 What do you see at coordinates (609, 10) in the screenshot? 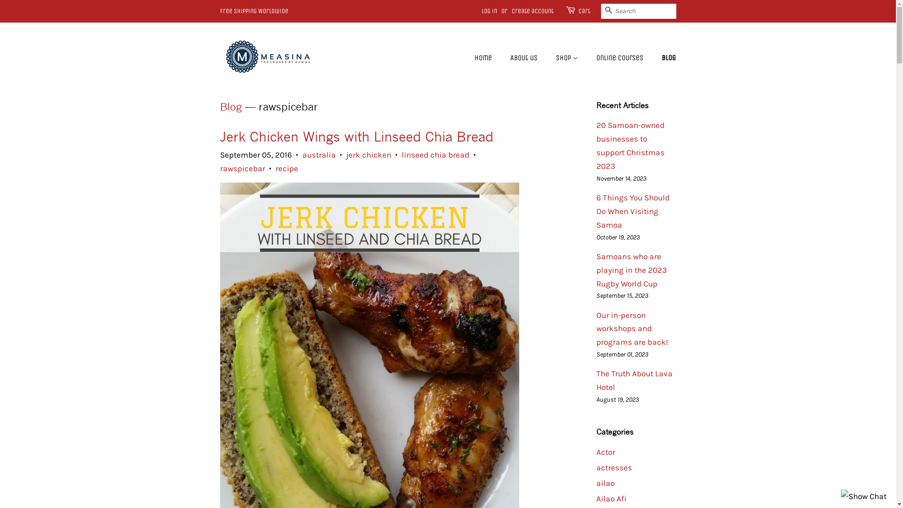
I see `Search` at bounding box center [609, 10].